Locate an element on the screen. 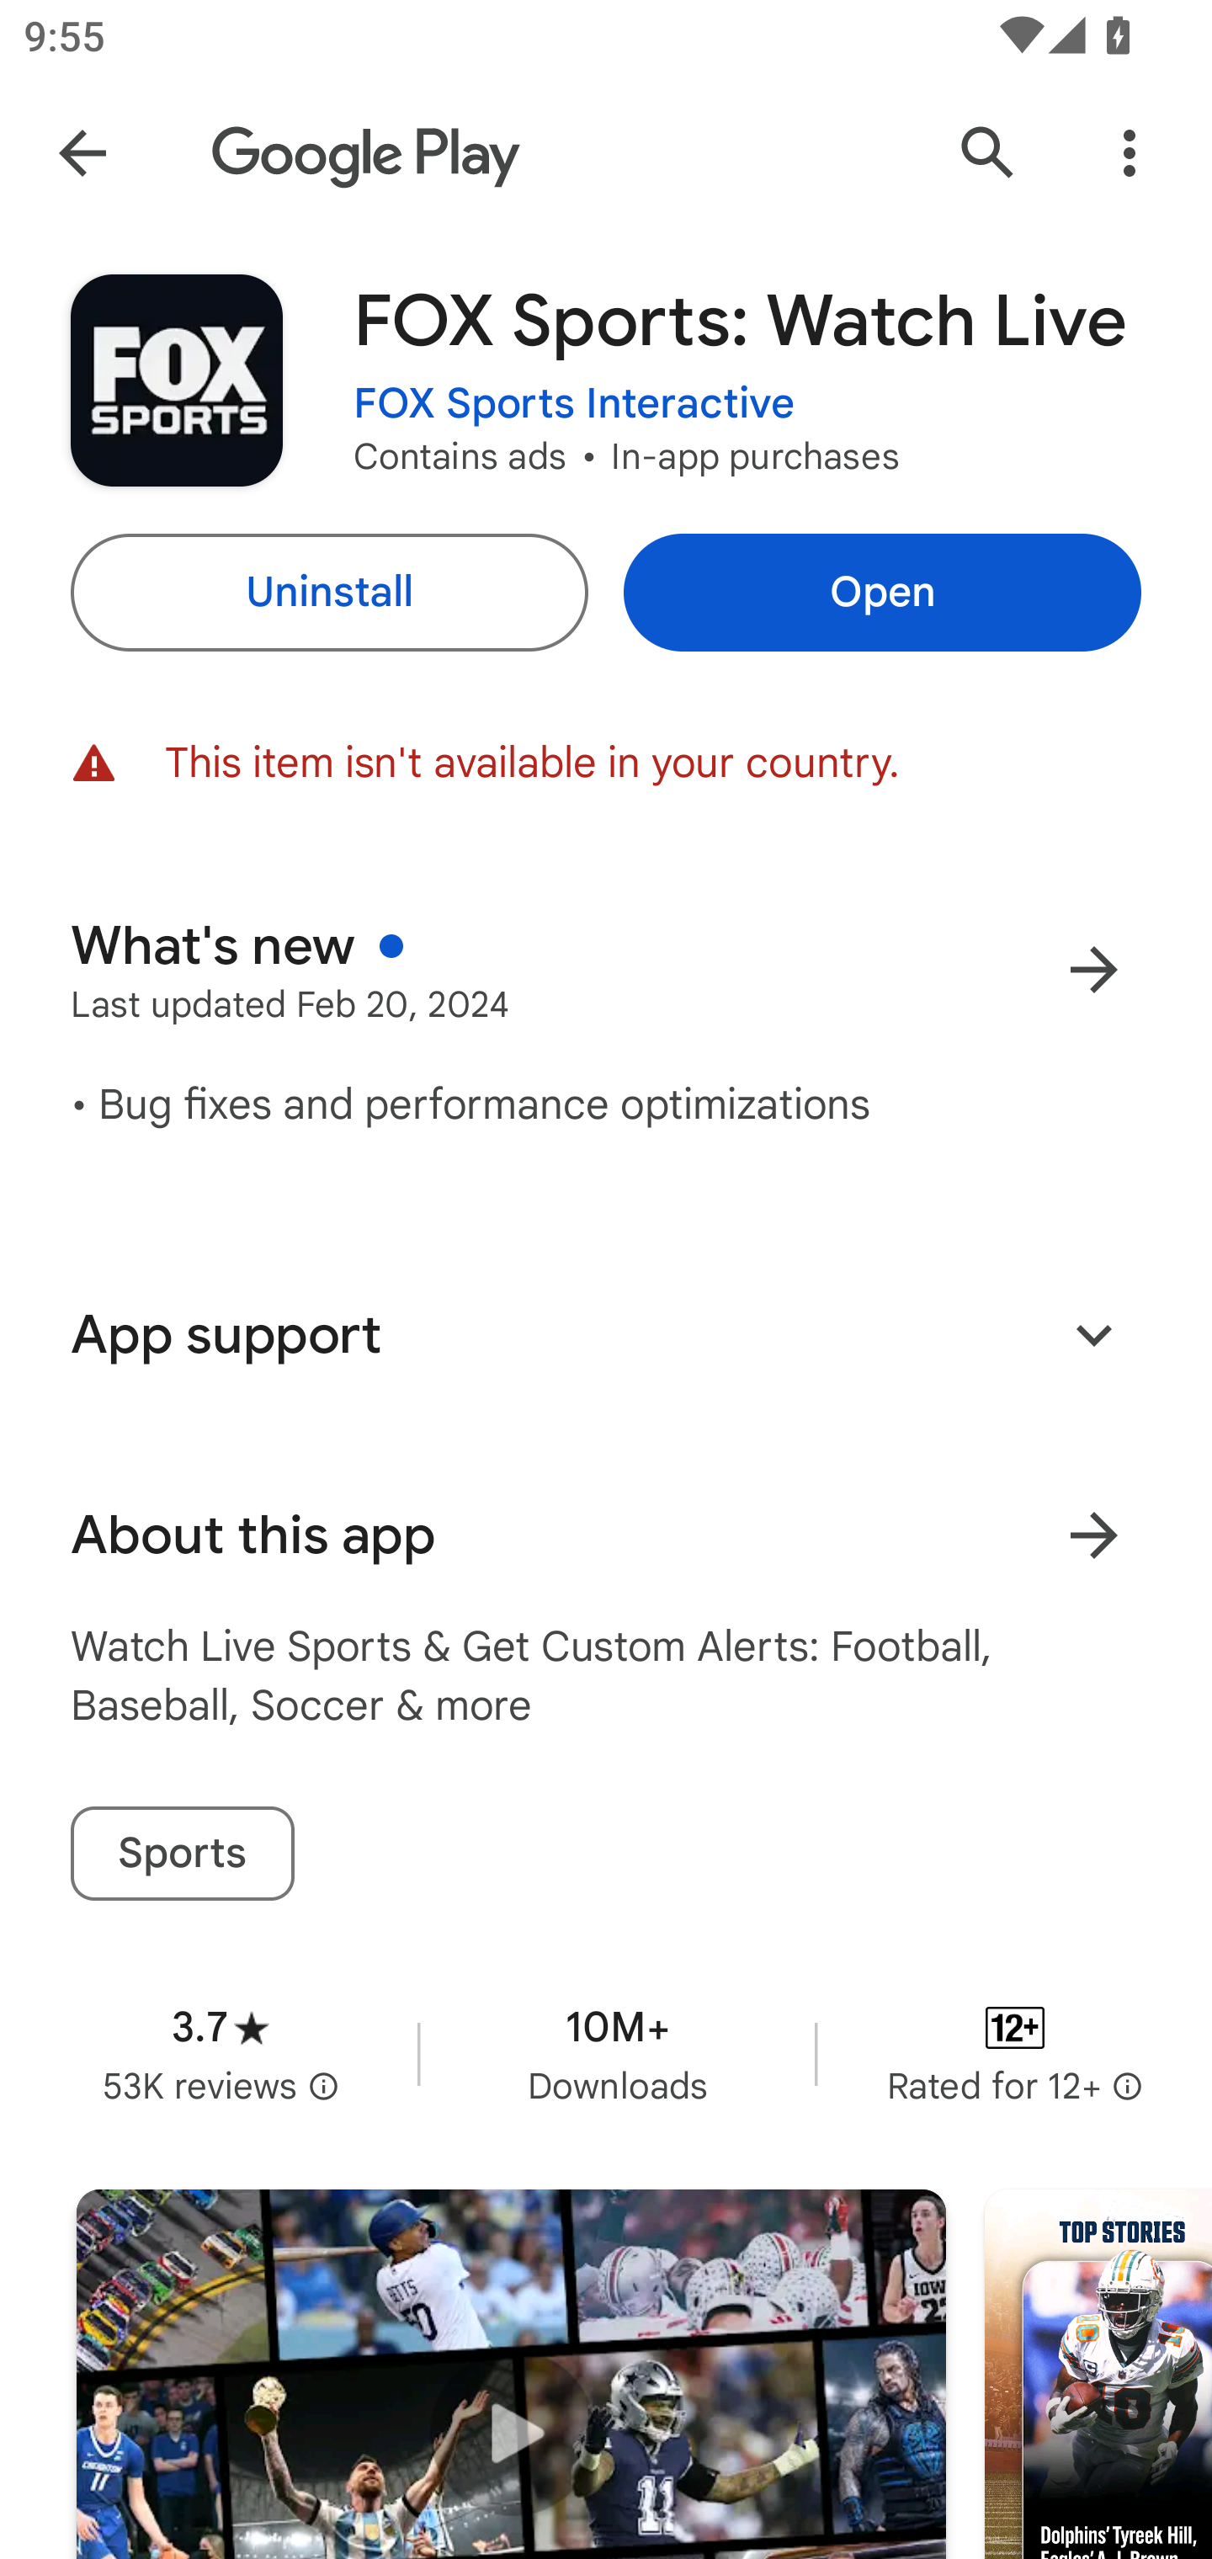 The height and width of the screenshot is (2559, 1212). Sports tag is located at coordinates (182, 1854).